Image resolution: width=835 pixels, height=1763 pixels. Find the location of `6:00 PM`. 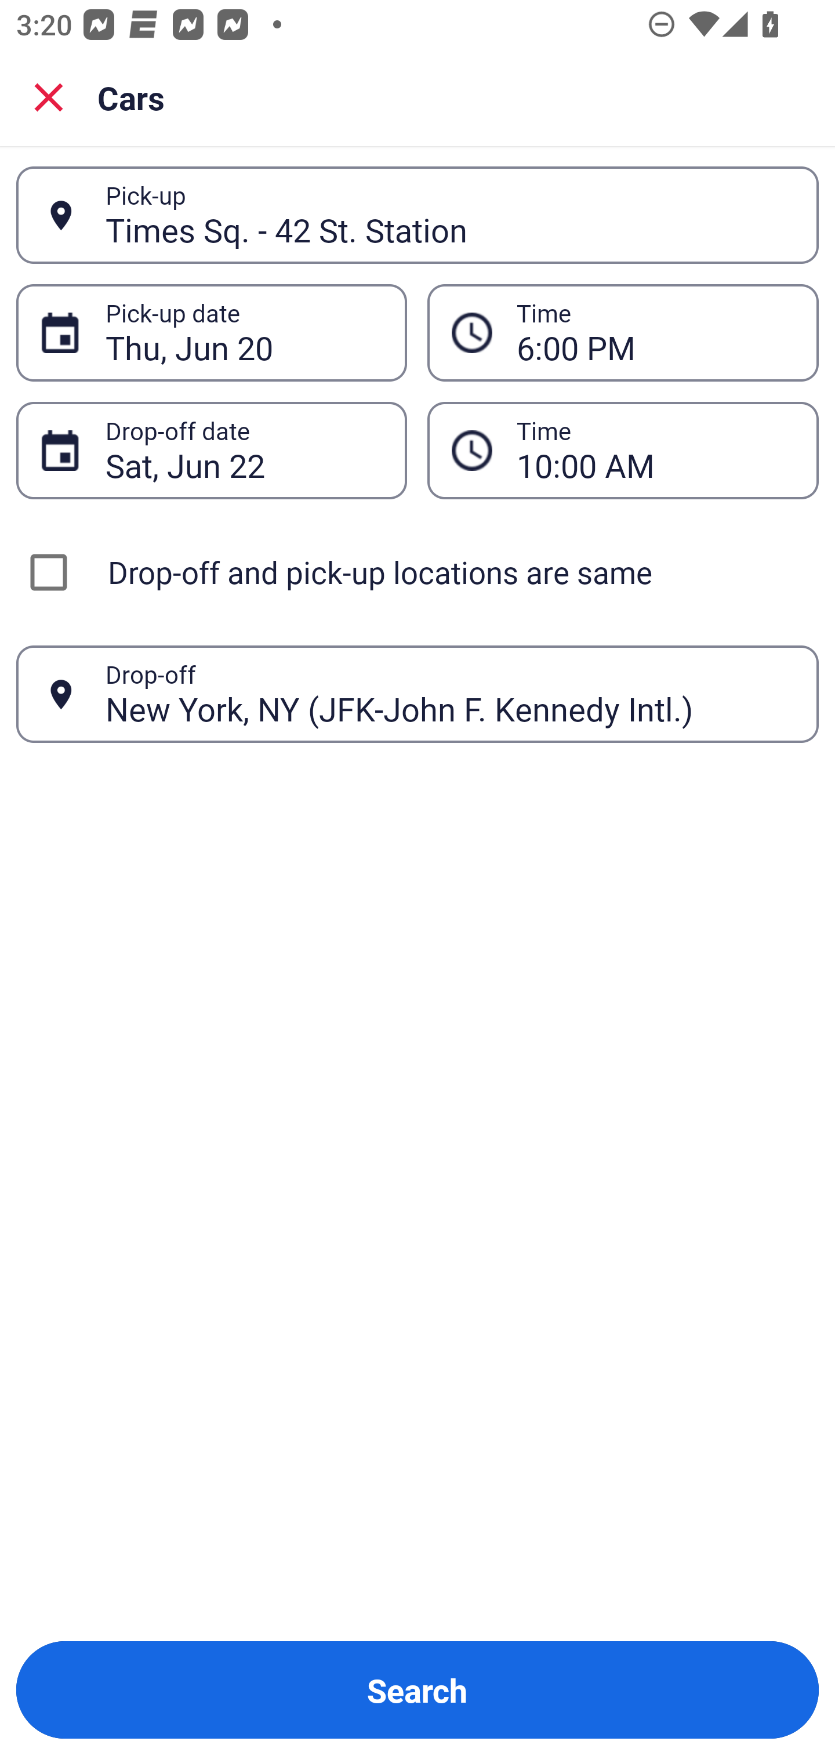

6:00 PM is located at coordinates (623, 332).